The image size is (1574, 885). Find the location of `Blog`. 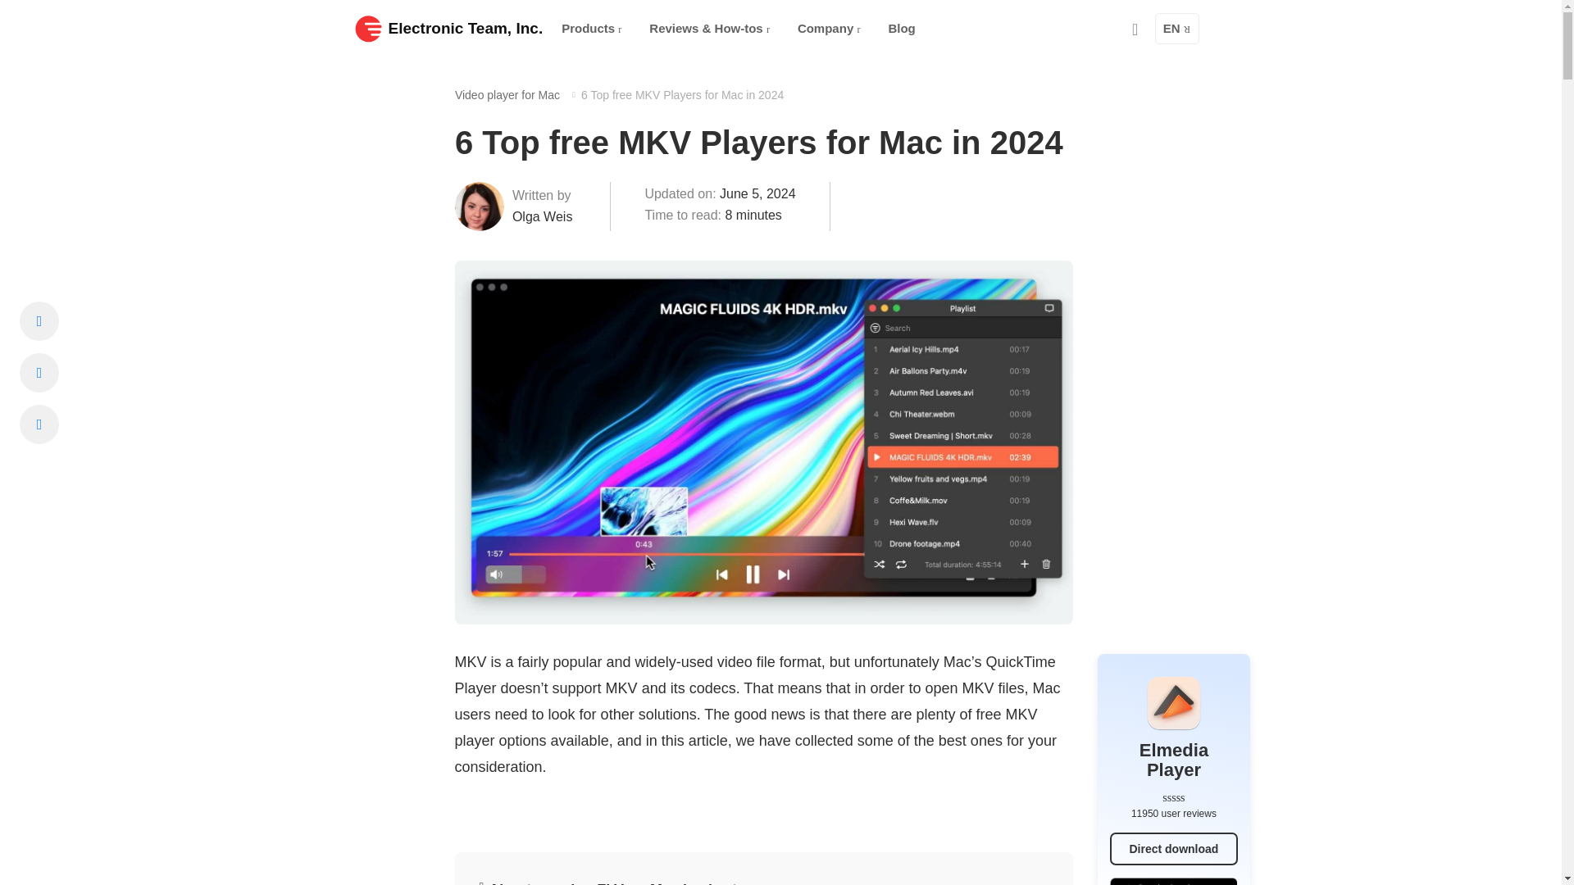

Blog is located at coordinates (902, 29).